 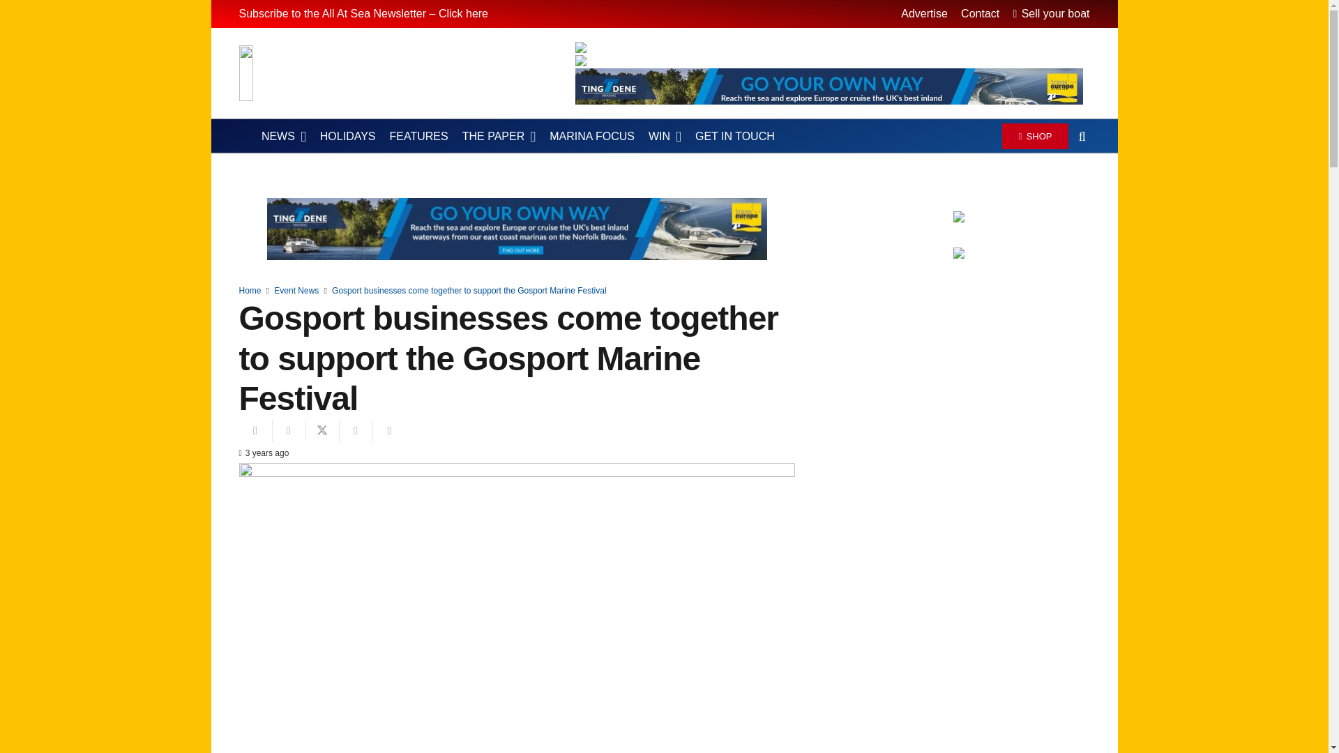 What do you see at coordinates (664, 137) in the screenshot?
I see `WIN` at bounding box center [664, 137].